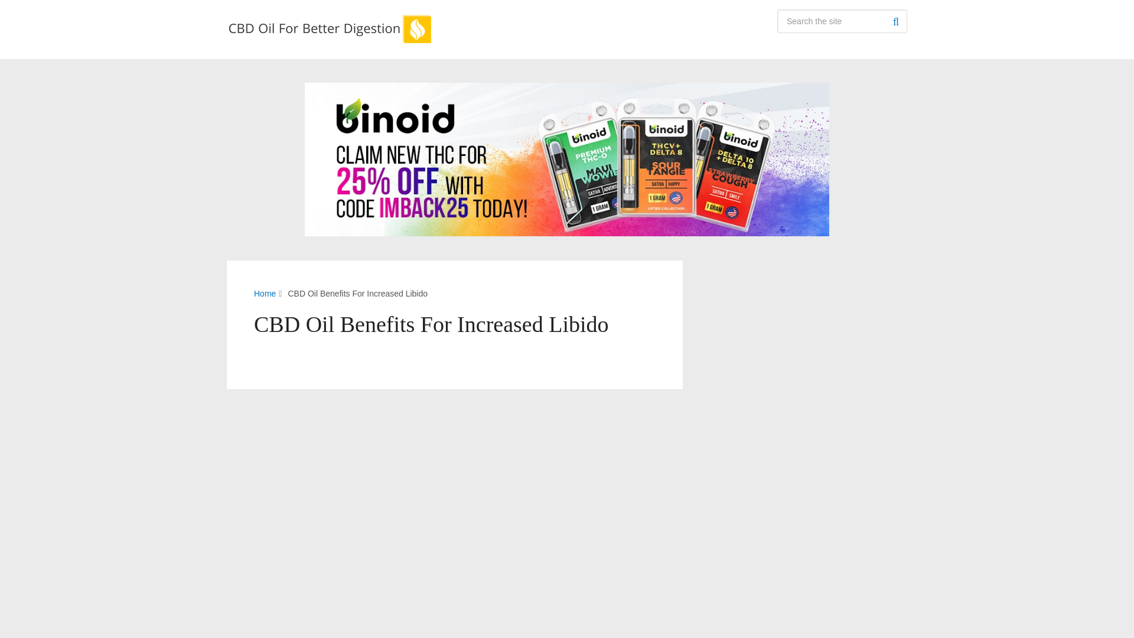 This screenshot has width=1134, height=638. Describe the element at coordinates (895, 21) in the screenshot. I see `Search` at that location.